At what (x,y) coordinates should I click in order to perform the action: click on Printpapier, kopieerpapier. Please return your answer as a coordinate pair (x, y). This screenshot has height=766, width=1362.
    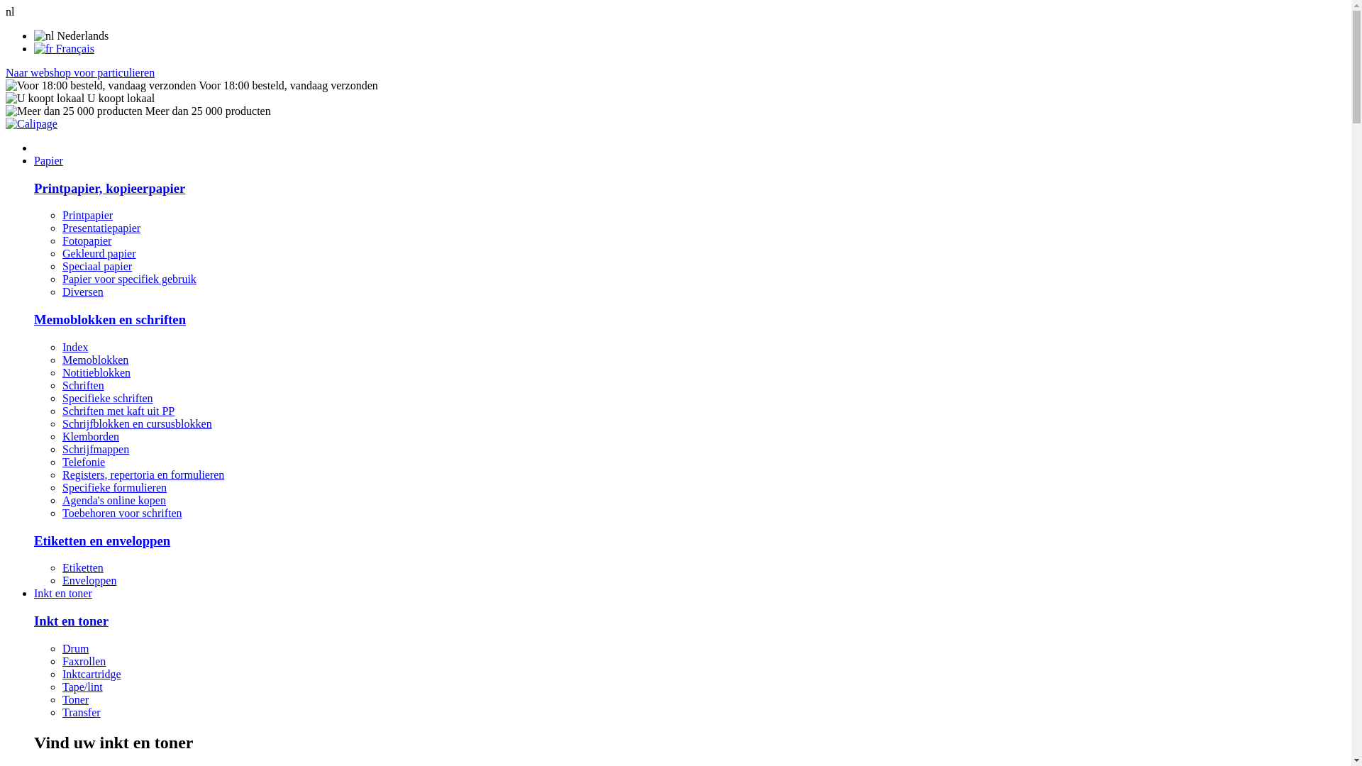
    Looking at the image, I should click on (109, 189).